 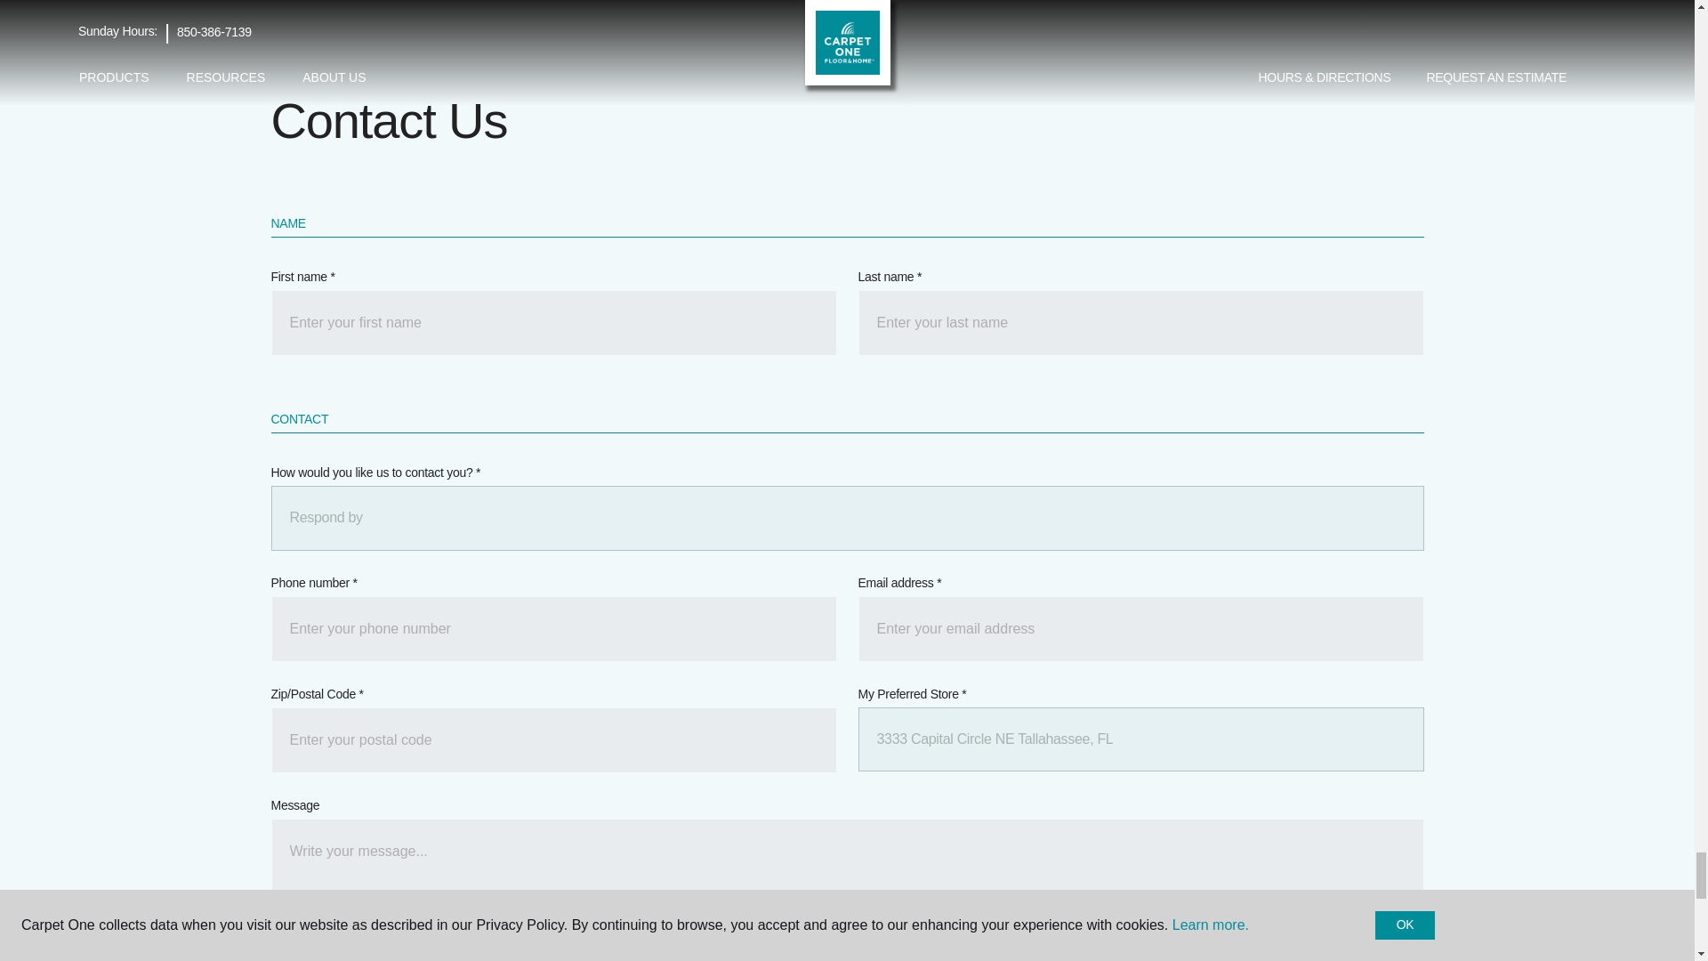 What do you see at coordinates (553, 322) in the screenshot?
I see `FirstName` at bounding box center [553, 322].